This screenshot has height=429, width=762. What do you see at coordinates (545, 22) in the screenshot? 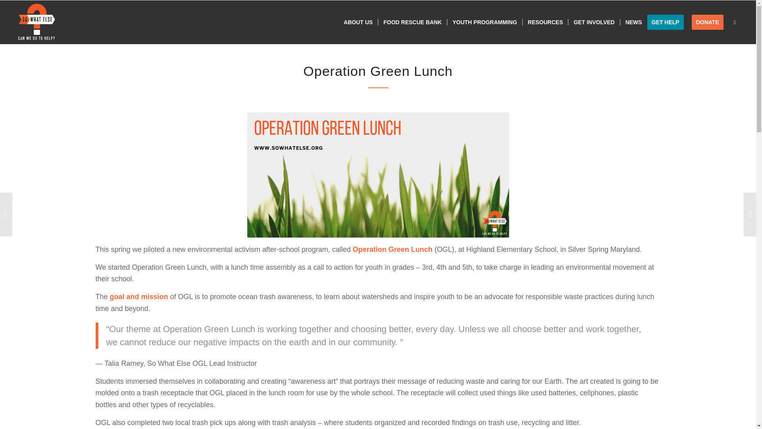
I see `RESOURCES` at bounding box center [545, 22].